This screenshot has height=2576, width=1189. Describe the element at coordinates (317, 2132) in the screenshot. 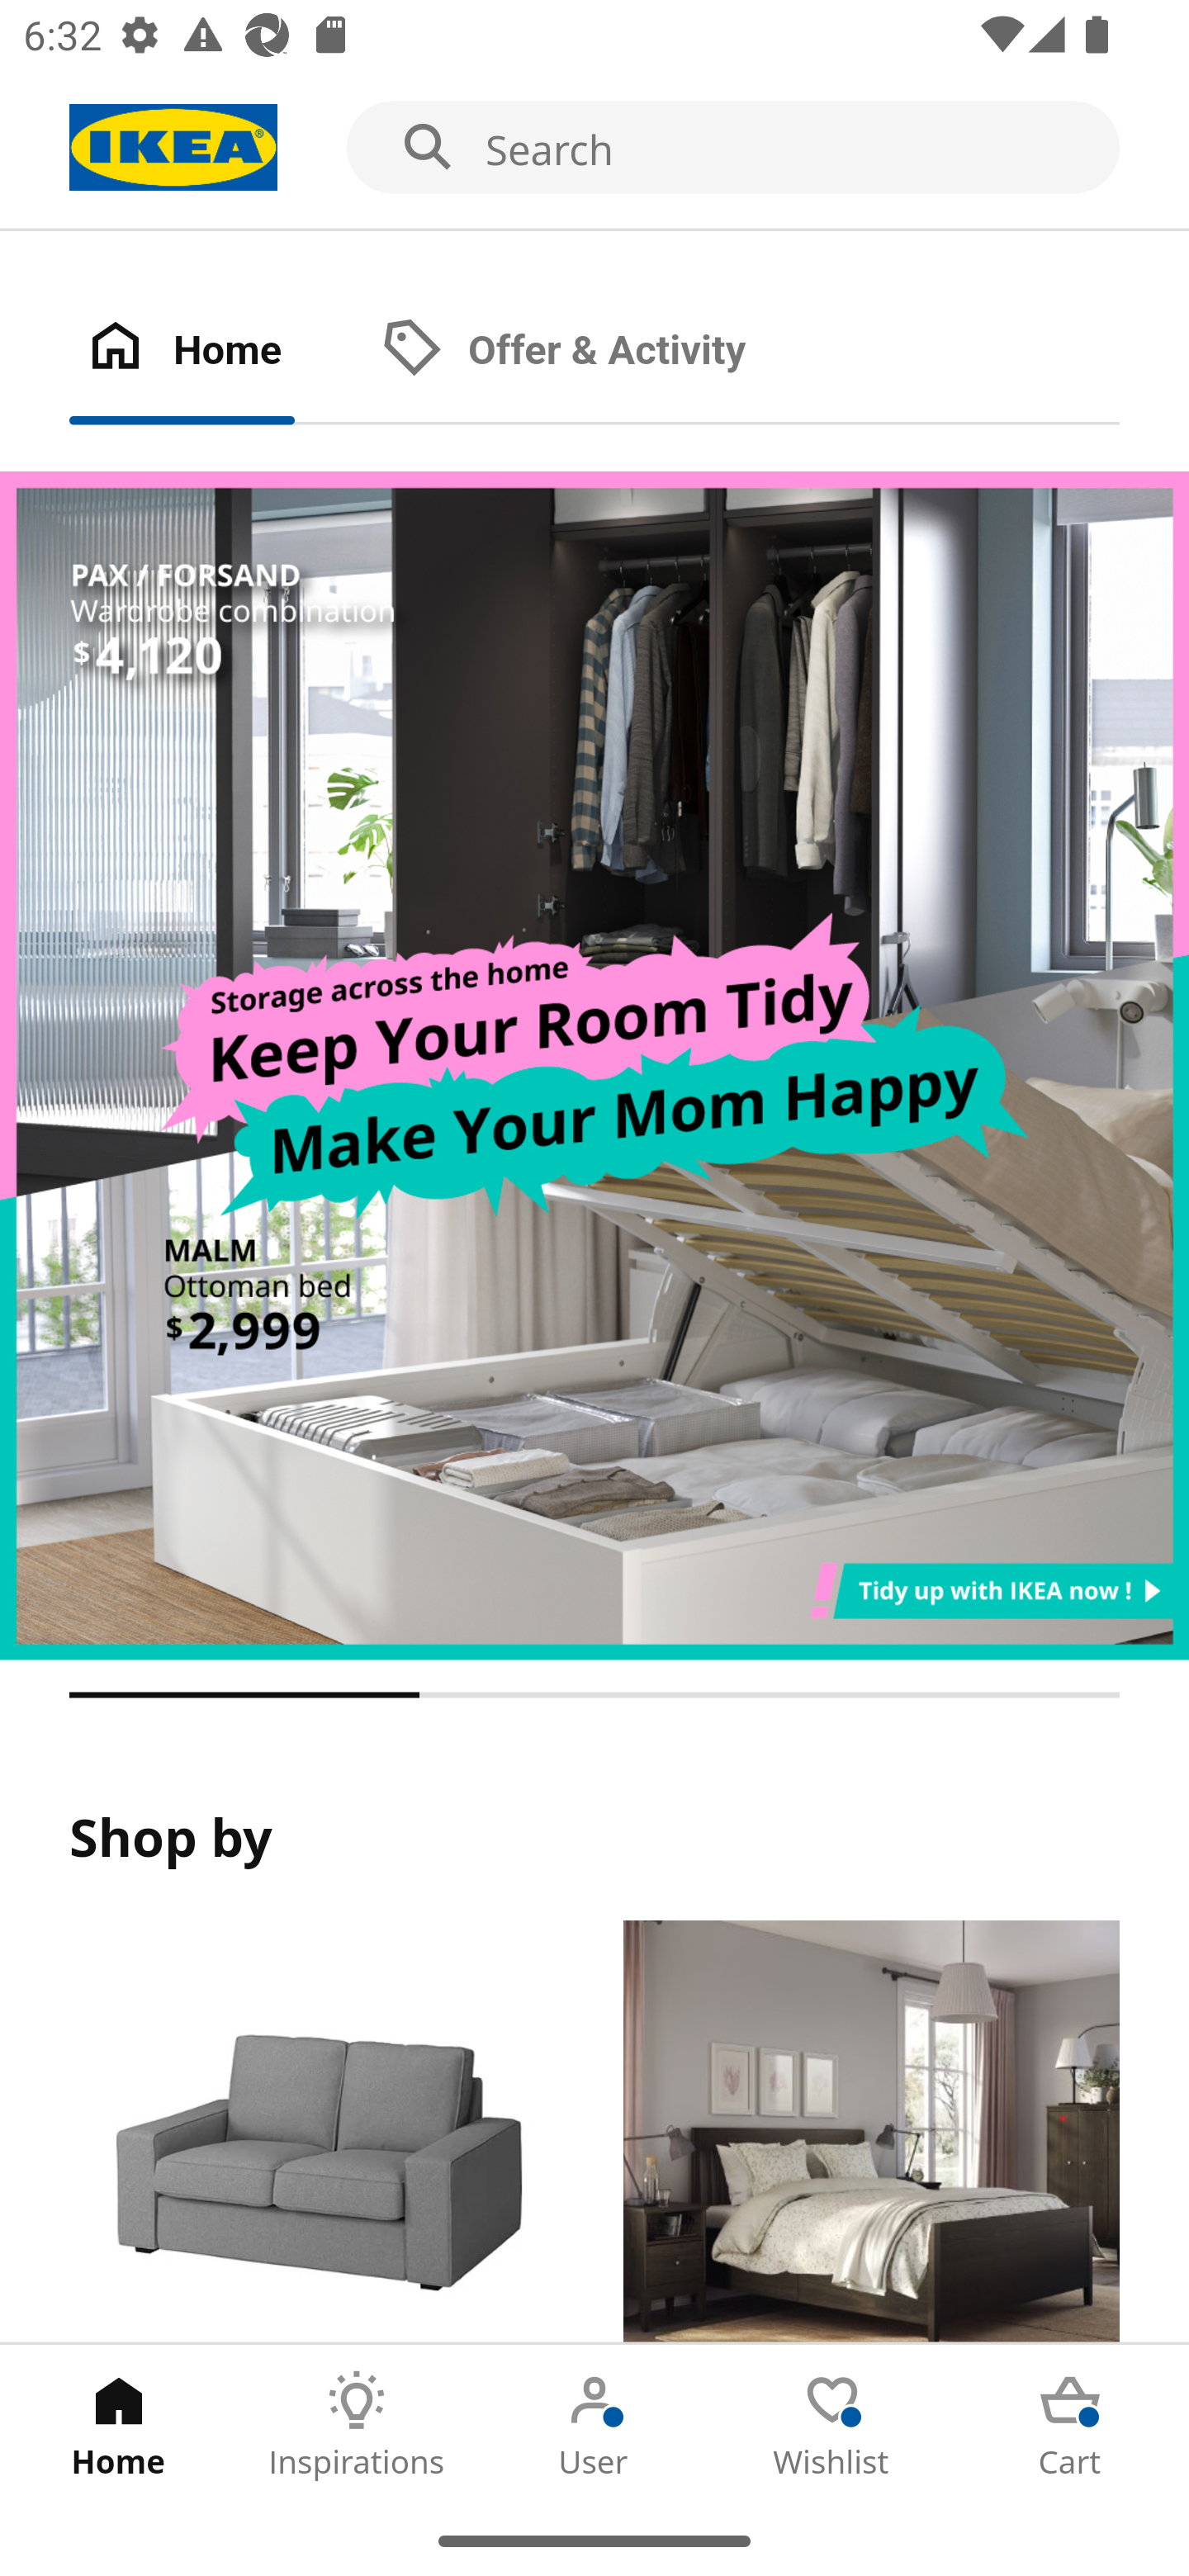

I see `Products` at that location.